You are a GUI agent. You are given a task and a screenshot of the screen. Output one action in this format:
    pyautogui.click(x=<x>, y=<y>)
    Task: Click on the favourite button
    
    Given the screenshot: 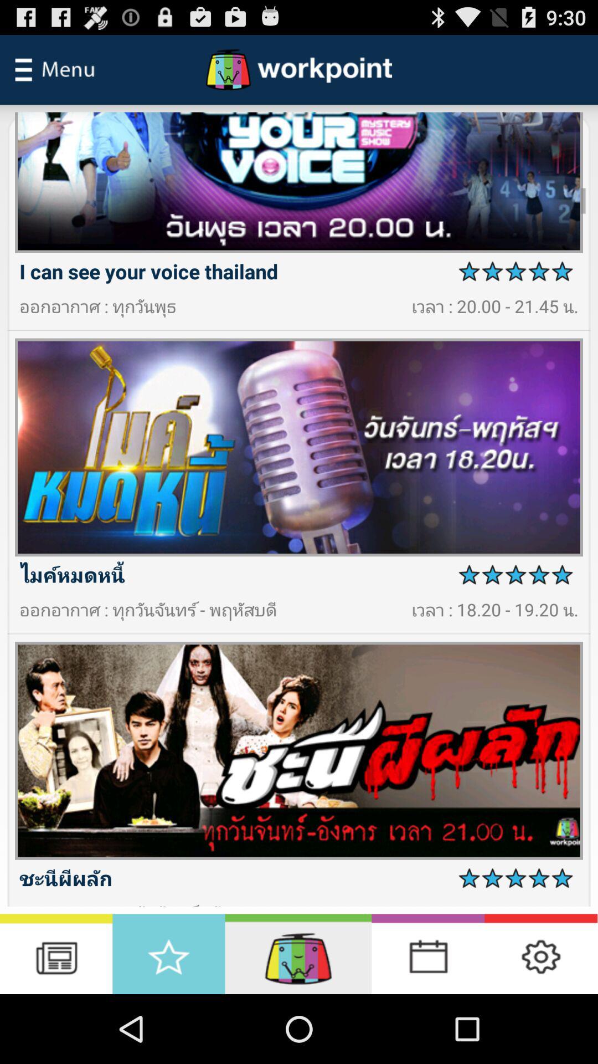 What is the action you would take?
    pyautogui.click(x=168, y=954)
    